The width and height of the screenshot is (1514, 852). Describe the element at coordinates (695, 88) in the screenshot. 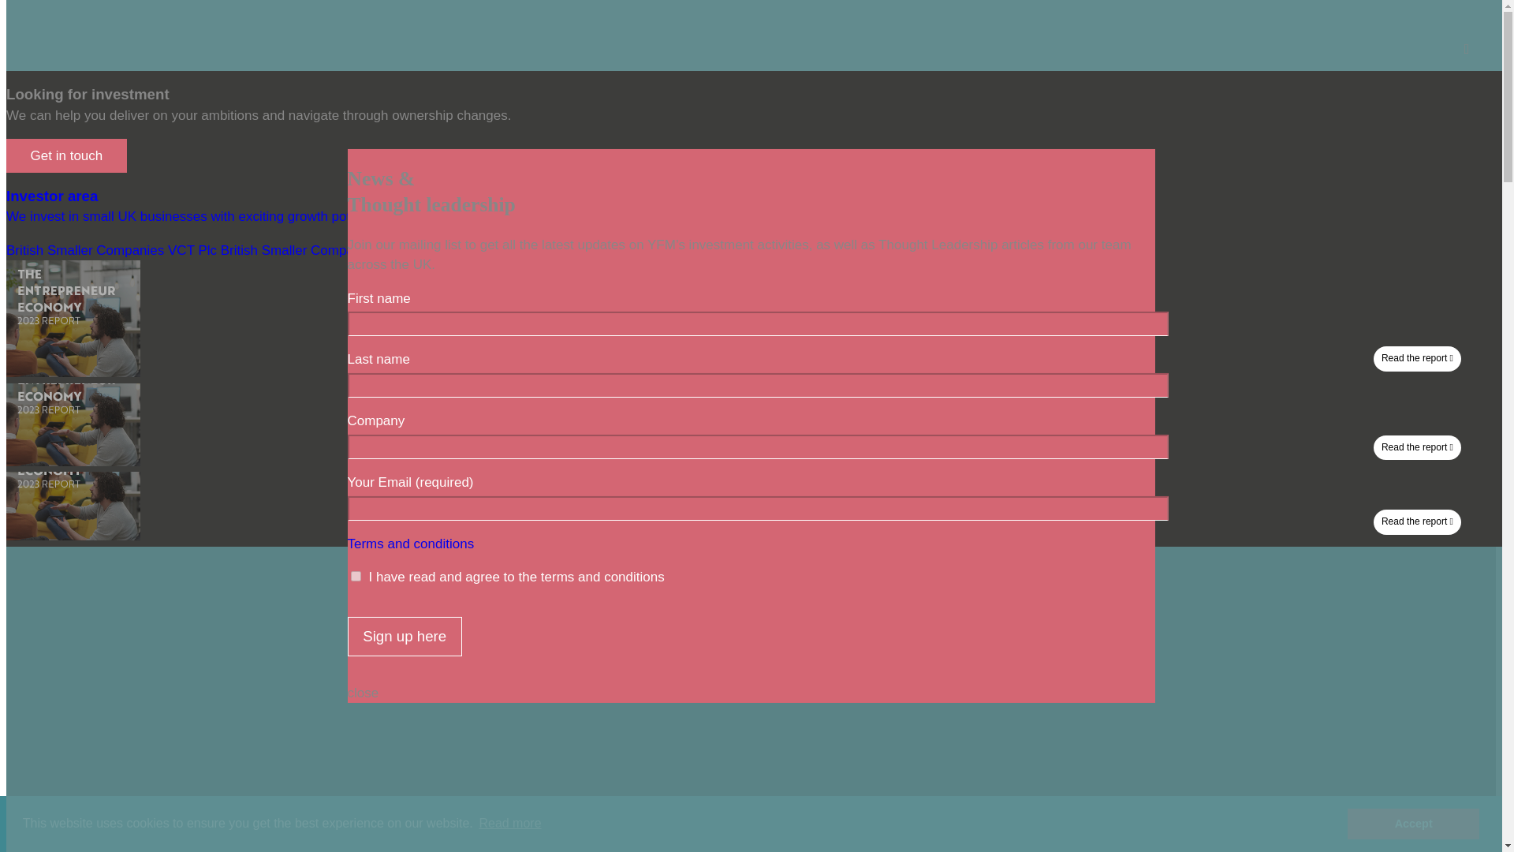

I see `Insights` at that location.